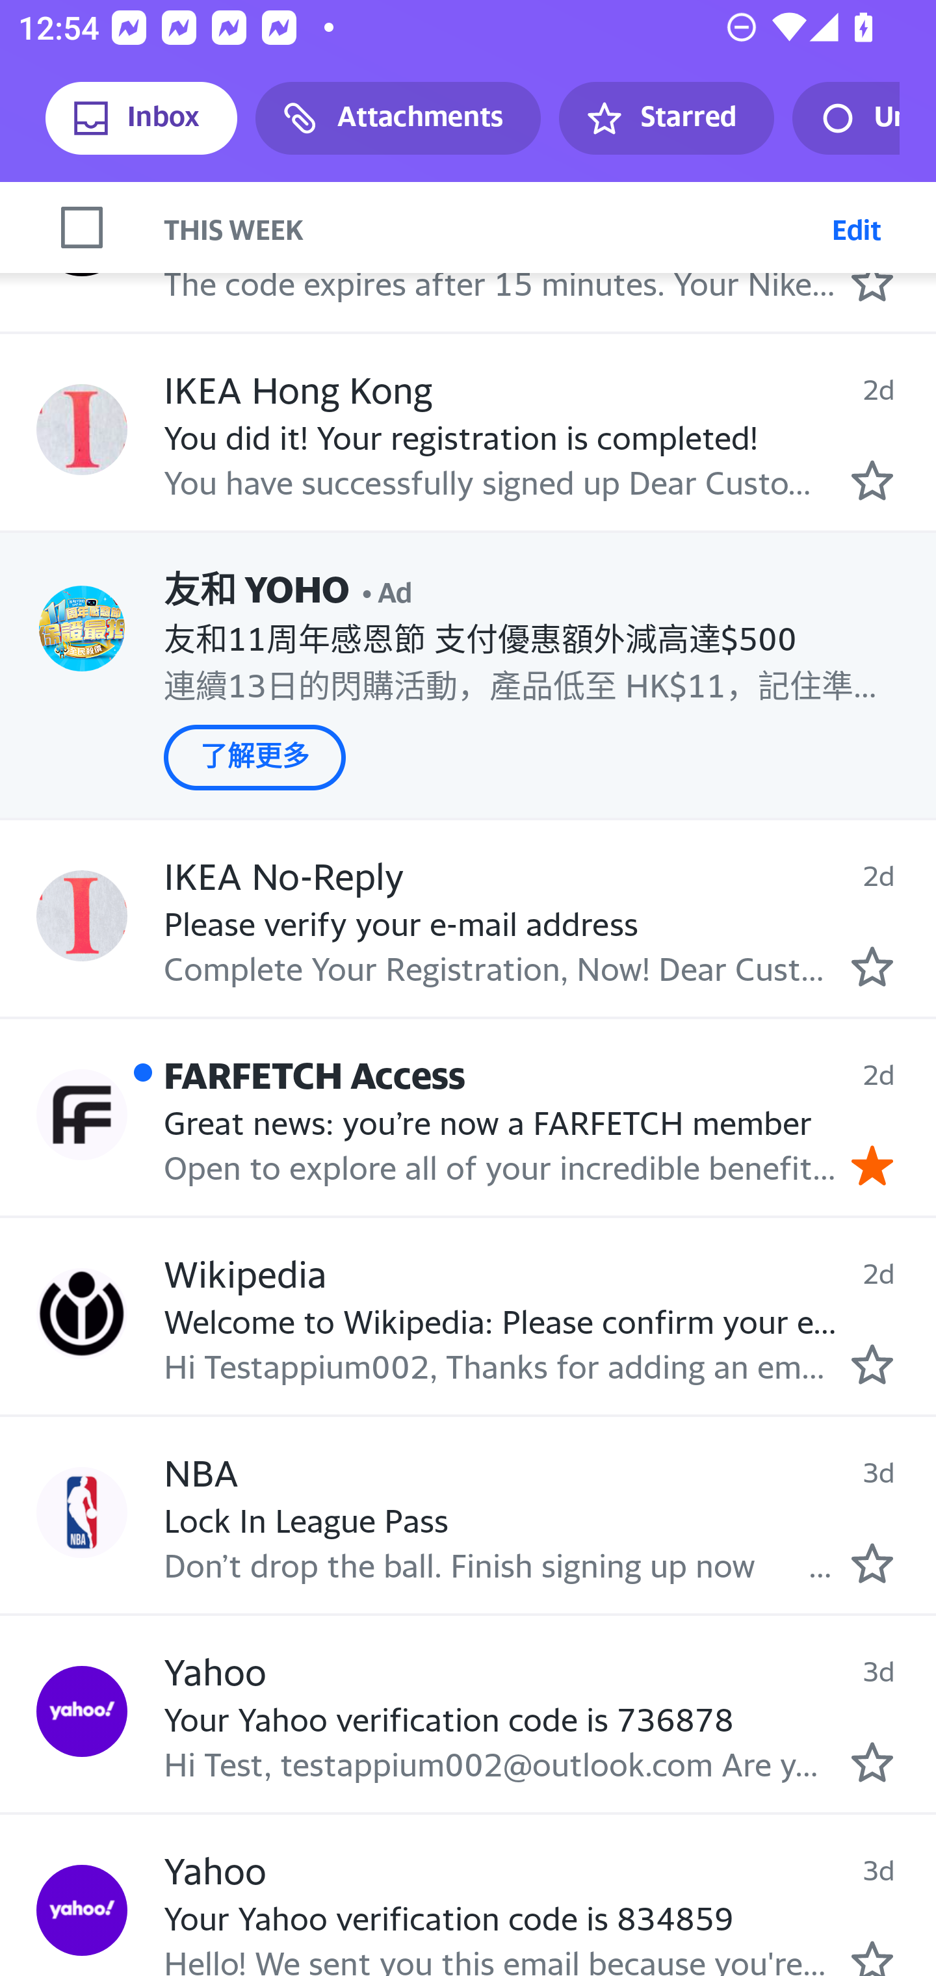 The width and height of the screenshot is (936, 1976). Describe the element at coordinates (872, 1165) in the screenshot. I see `Remove star.` at that location.